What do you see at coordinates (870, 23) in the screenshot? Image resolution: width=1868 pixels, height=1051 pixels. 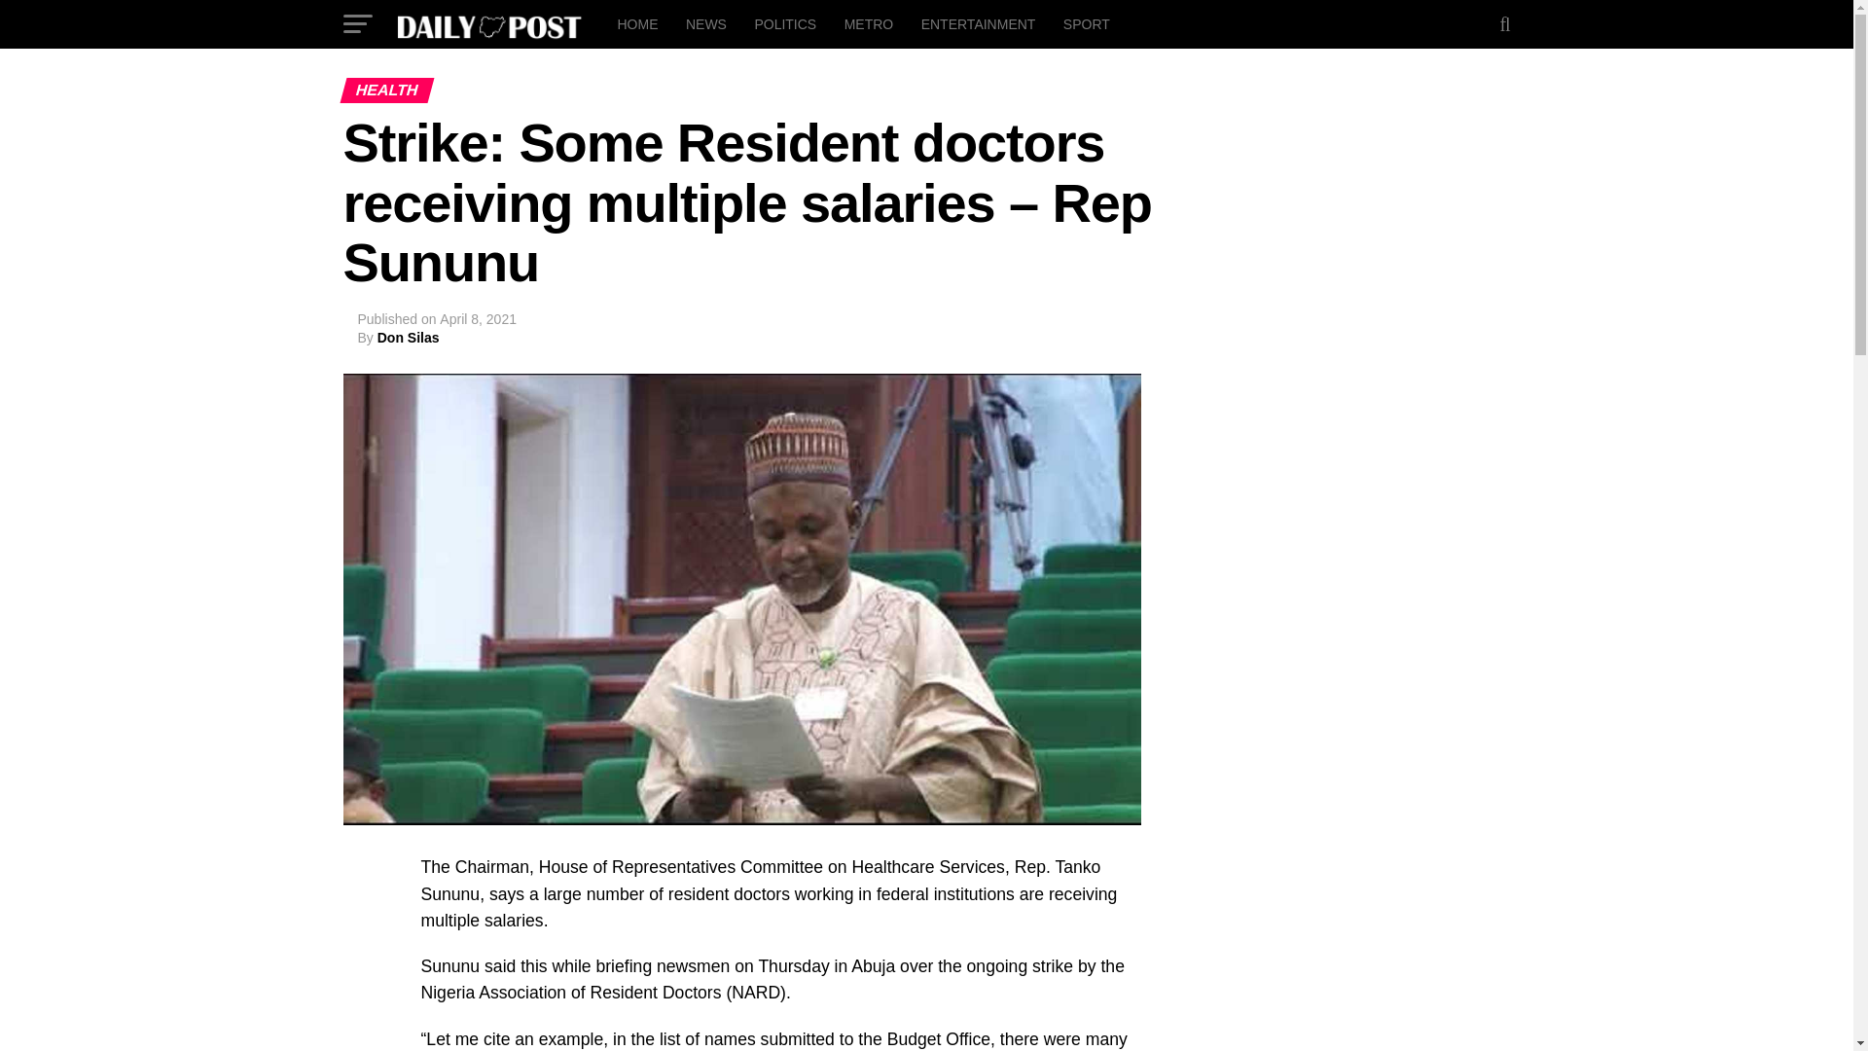 I see `METRO` at bounding box center [870, 23].